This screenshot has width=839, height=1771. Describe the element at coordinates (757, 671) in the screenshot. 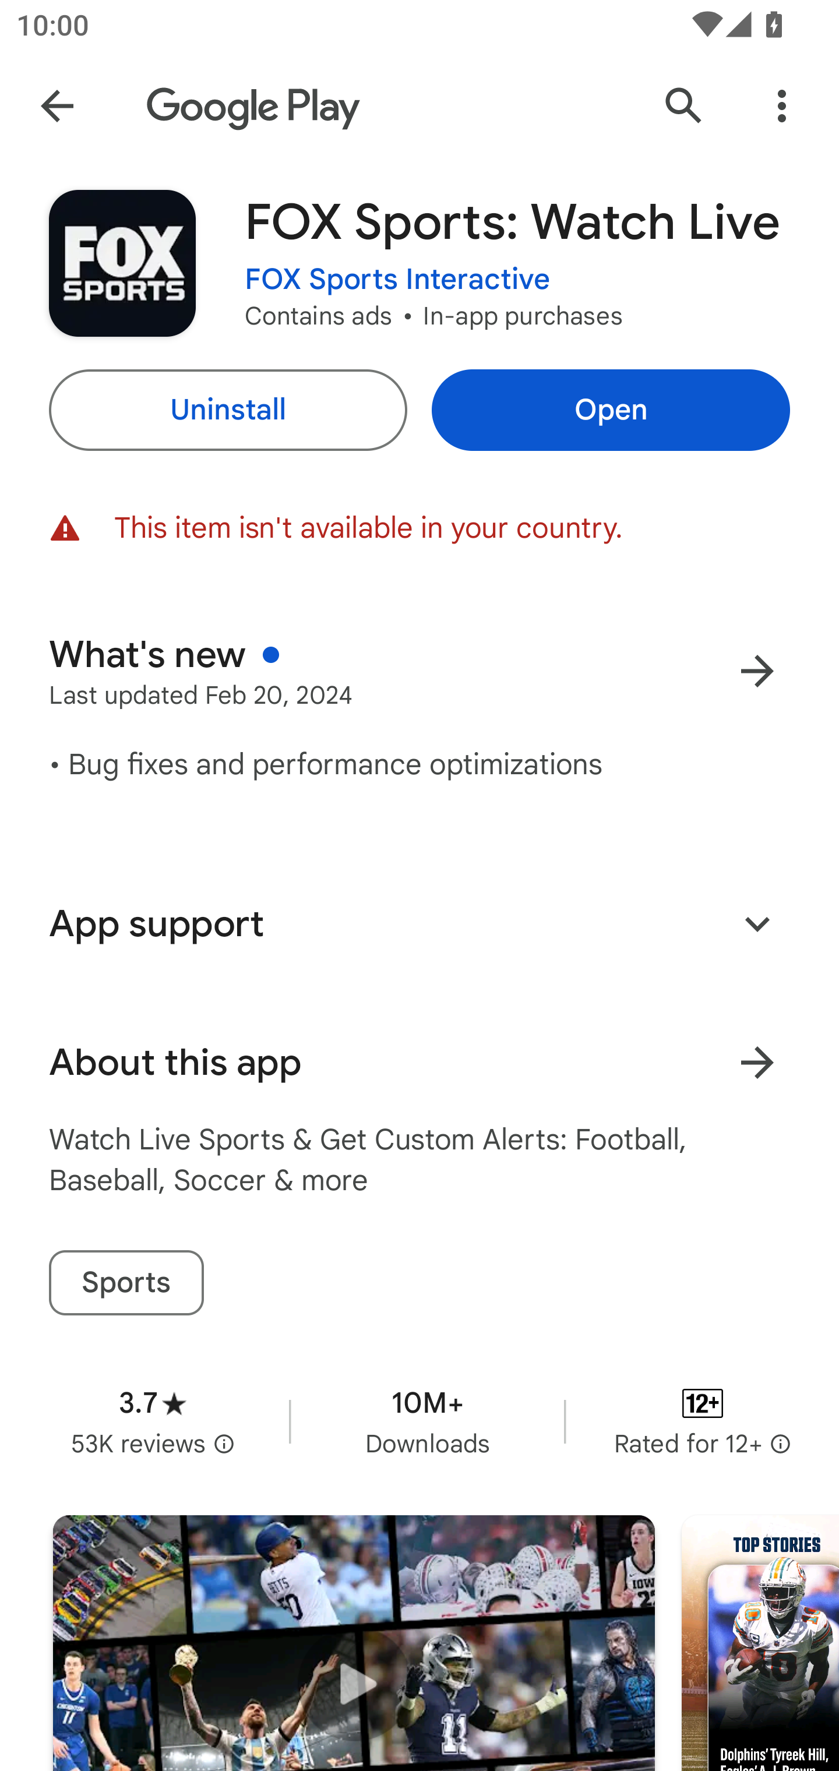

I see `More results for What's new` at that location.